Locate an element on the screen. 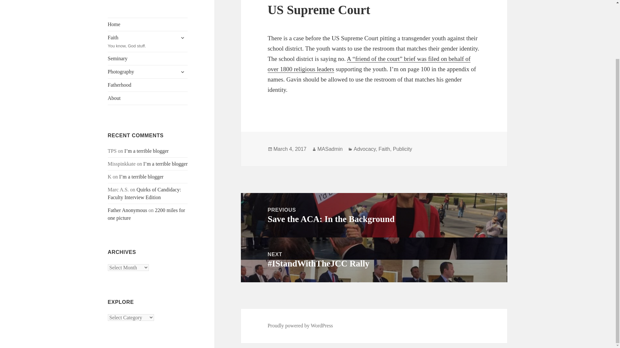 Image resolution: width=620 pixels, height=348 pixels. Quirks of Candidacy: Faculty Interview Edition is located at coordinates (182, 72).